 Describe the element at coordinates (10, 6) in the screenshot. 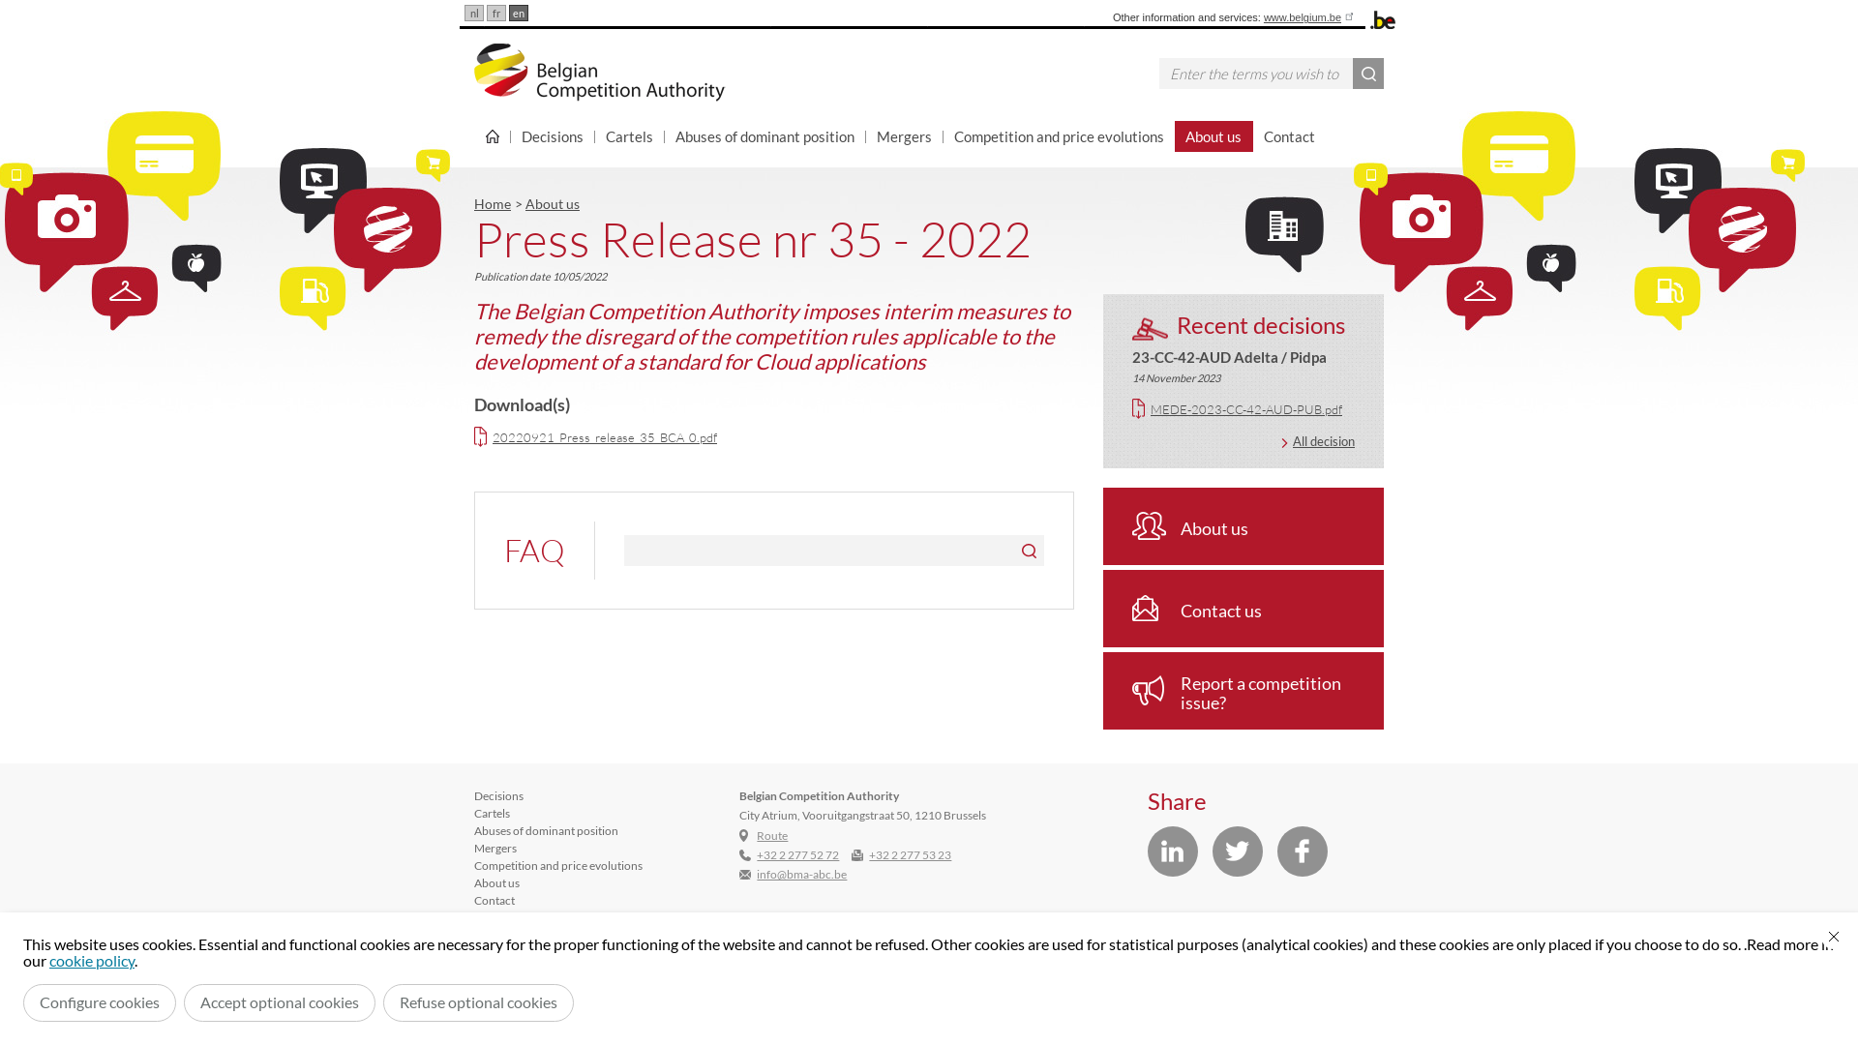

I see `Skip to main content` at that location.